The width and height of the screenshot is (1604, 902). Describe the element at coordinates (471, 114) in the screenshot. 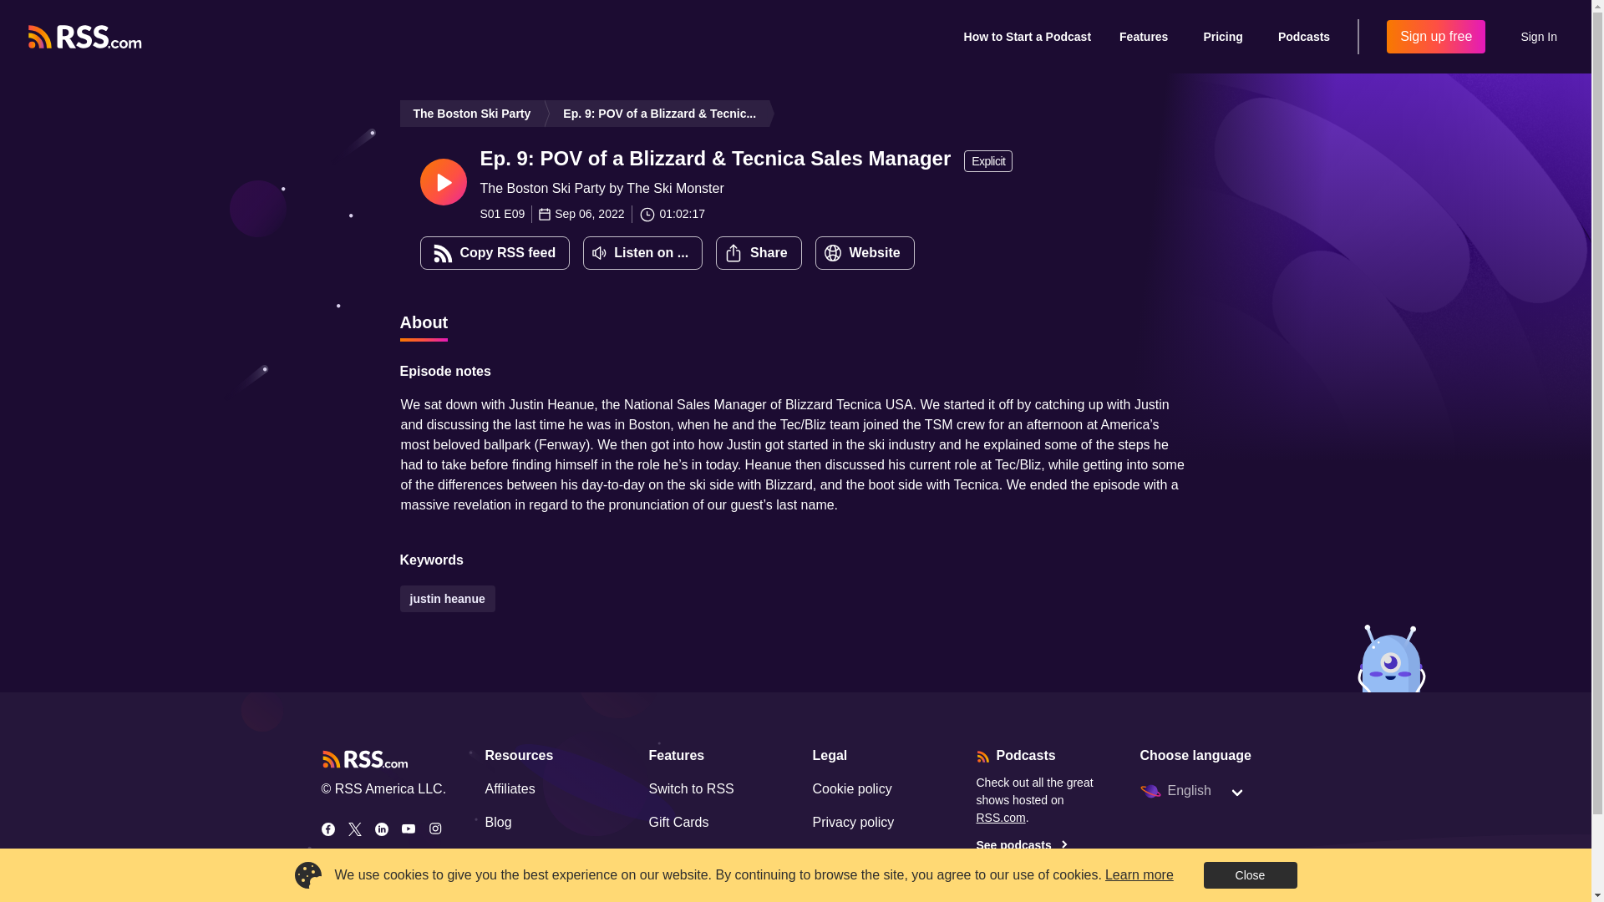

I see `The Boston Ski Party` at that location.